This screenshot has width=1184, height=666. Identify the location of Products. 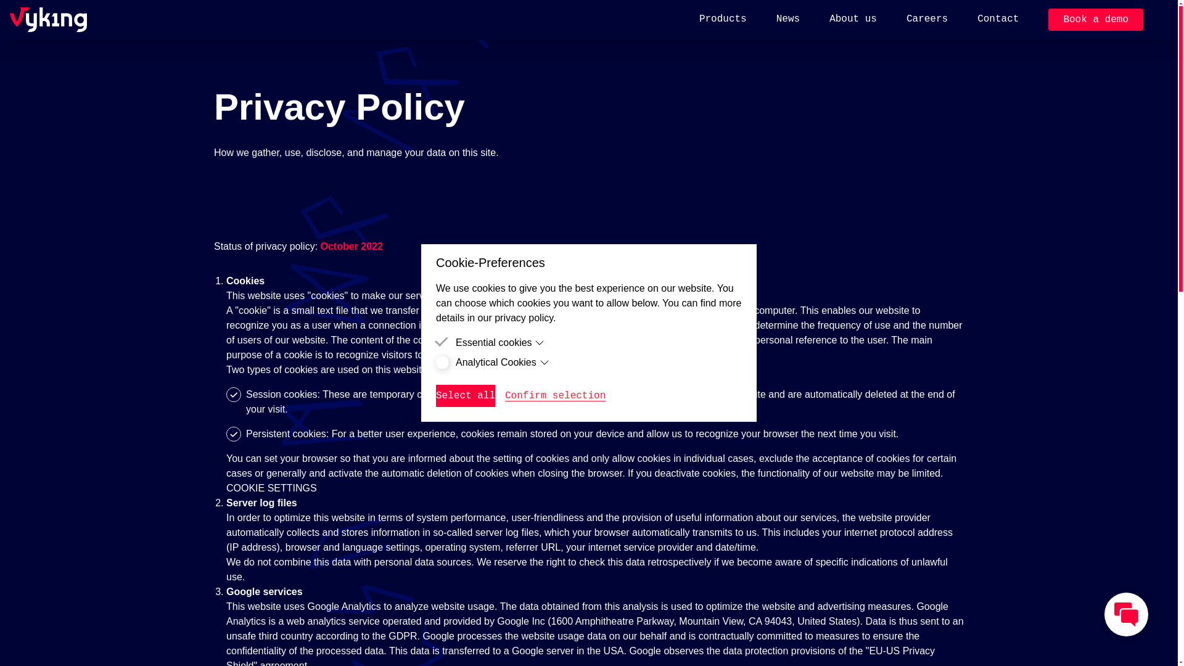
(723, 19).